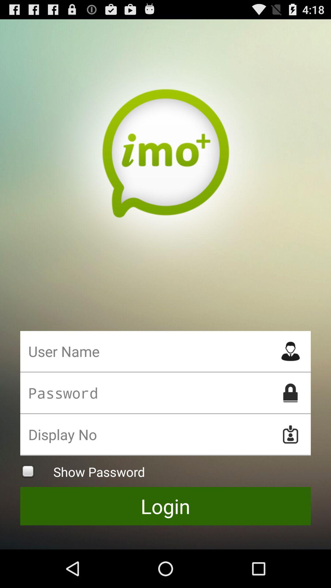 The height and width of the screenshot is (588, 331). I want to click on turn on the item above the login item, so click(165, 471).